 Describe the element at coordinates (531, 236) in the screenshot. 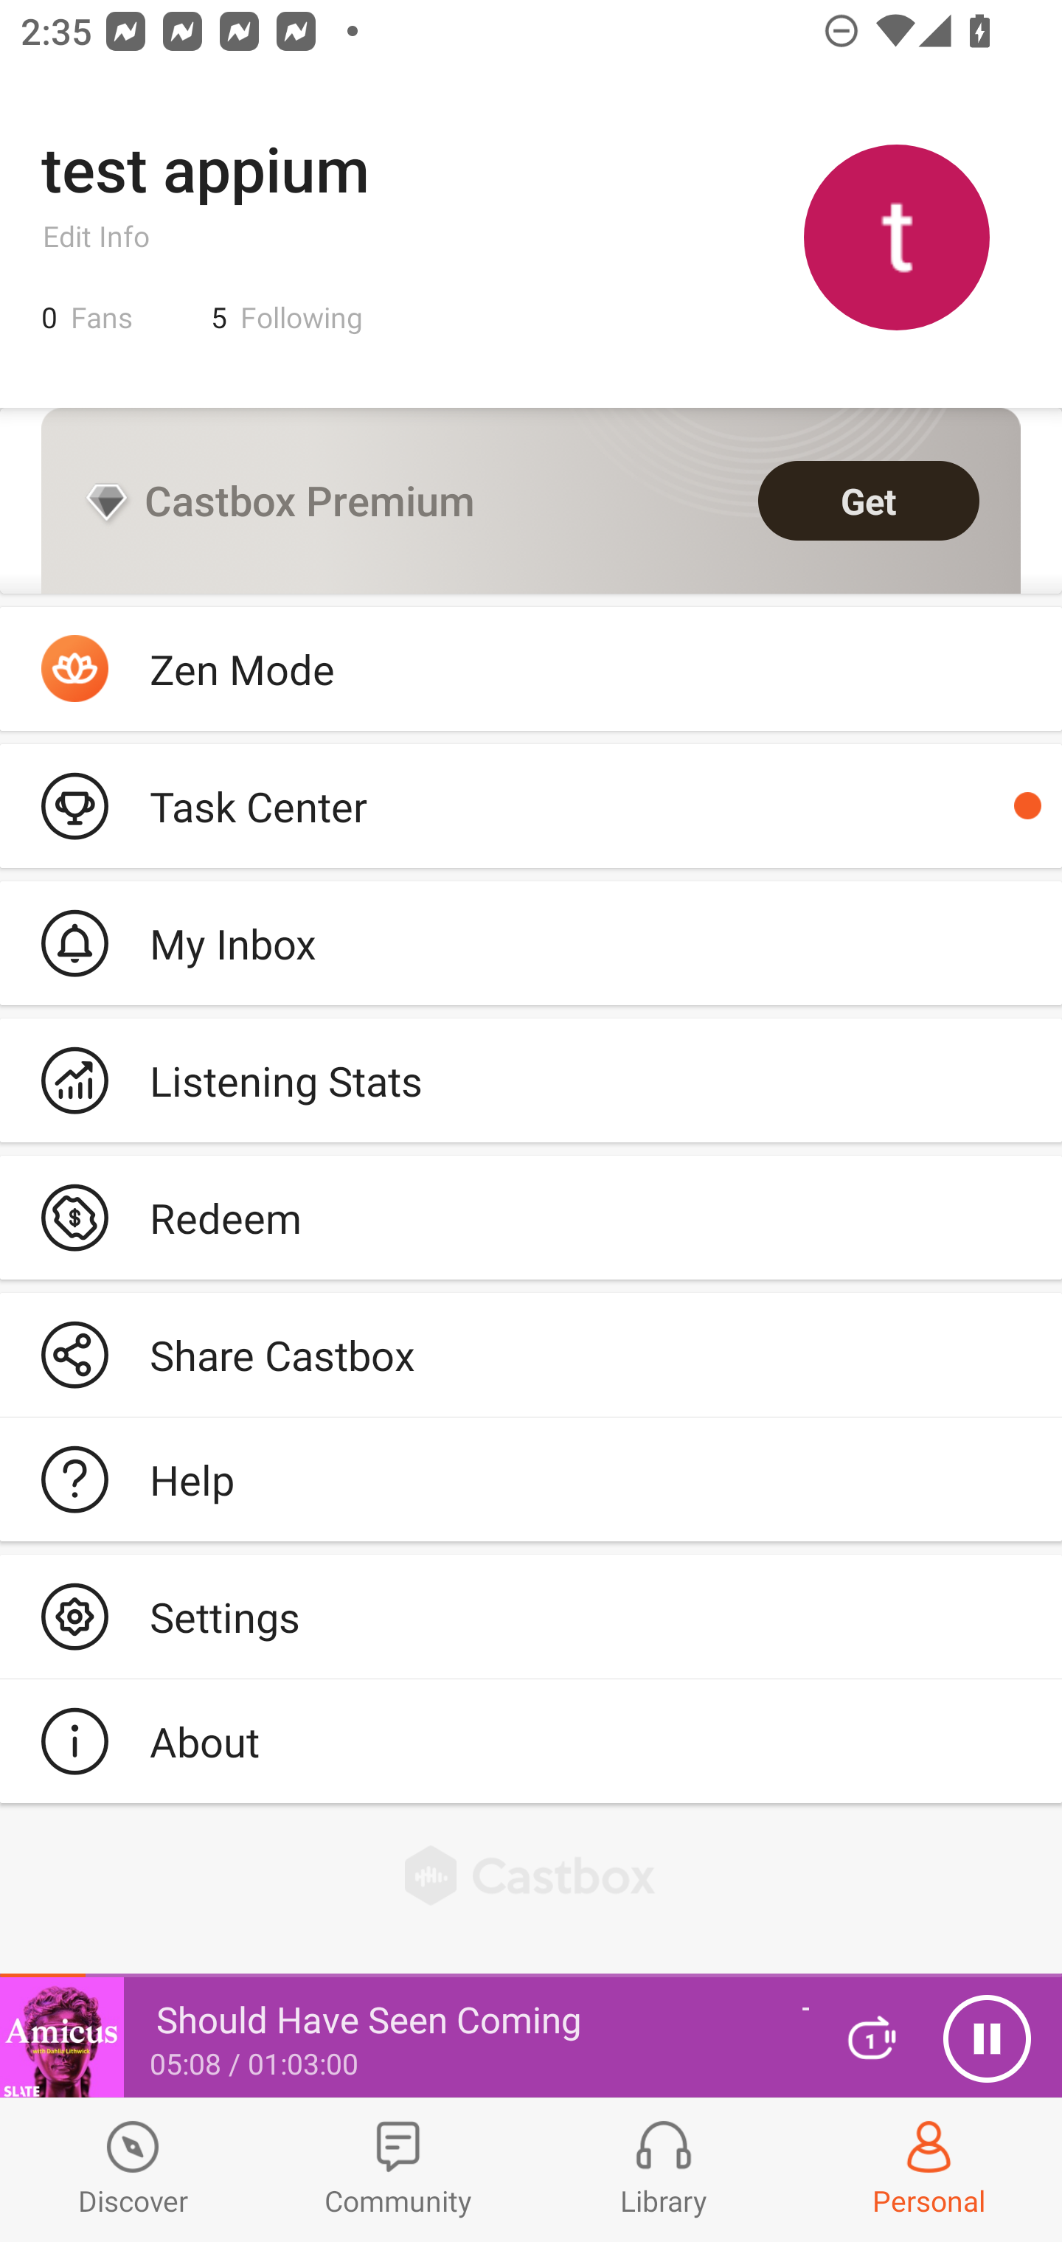

I see `test appium Edit Info 0 Fans 5 Following` at that location.